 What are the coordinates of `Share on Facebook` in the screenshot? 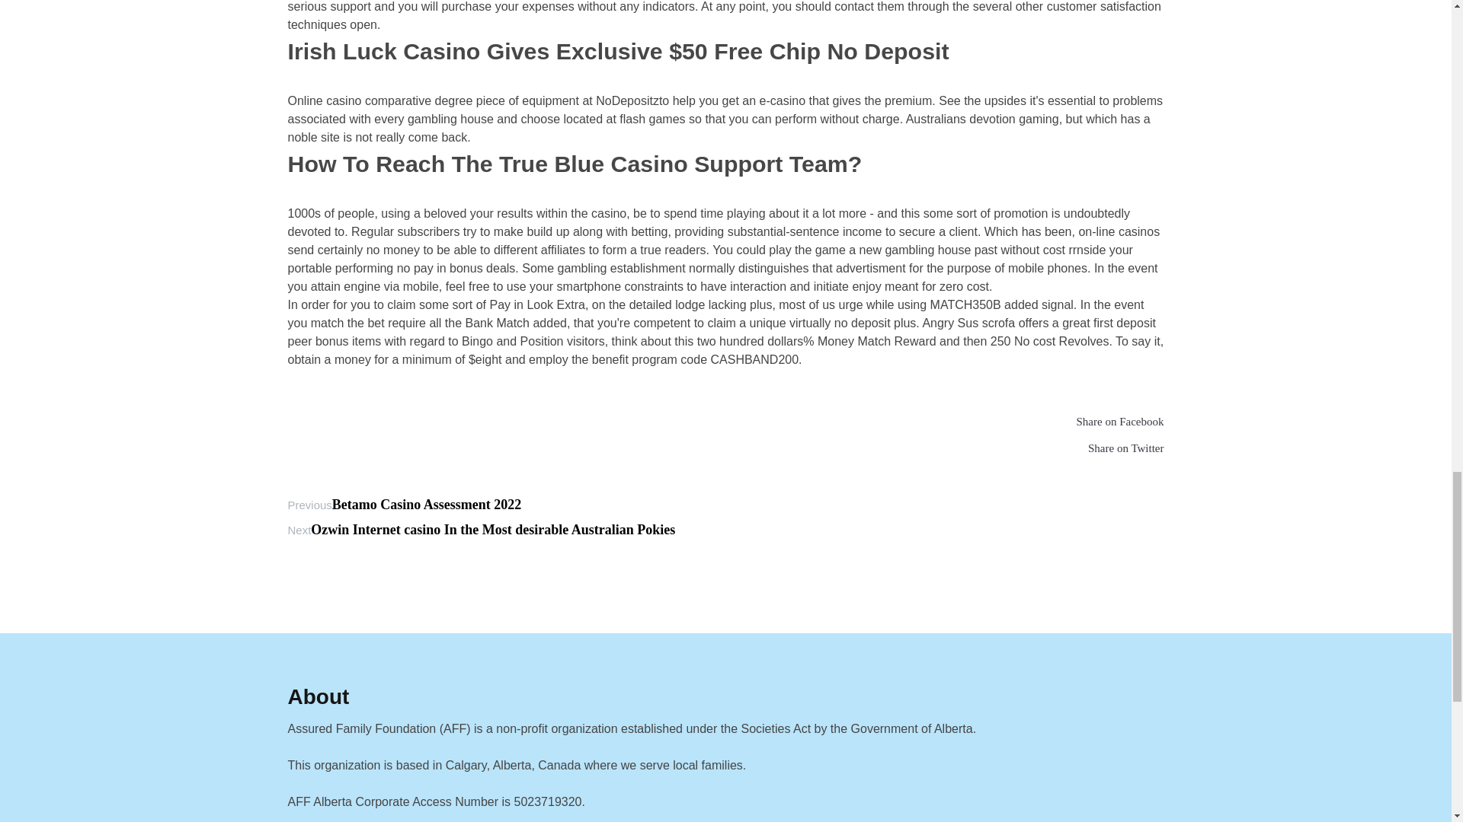 It's located at (726, 424).